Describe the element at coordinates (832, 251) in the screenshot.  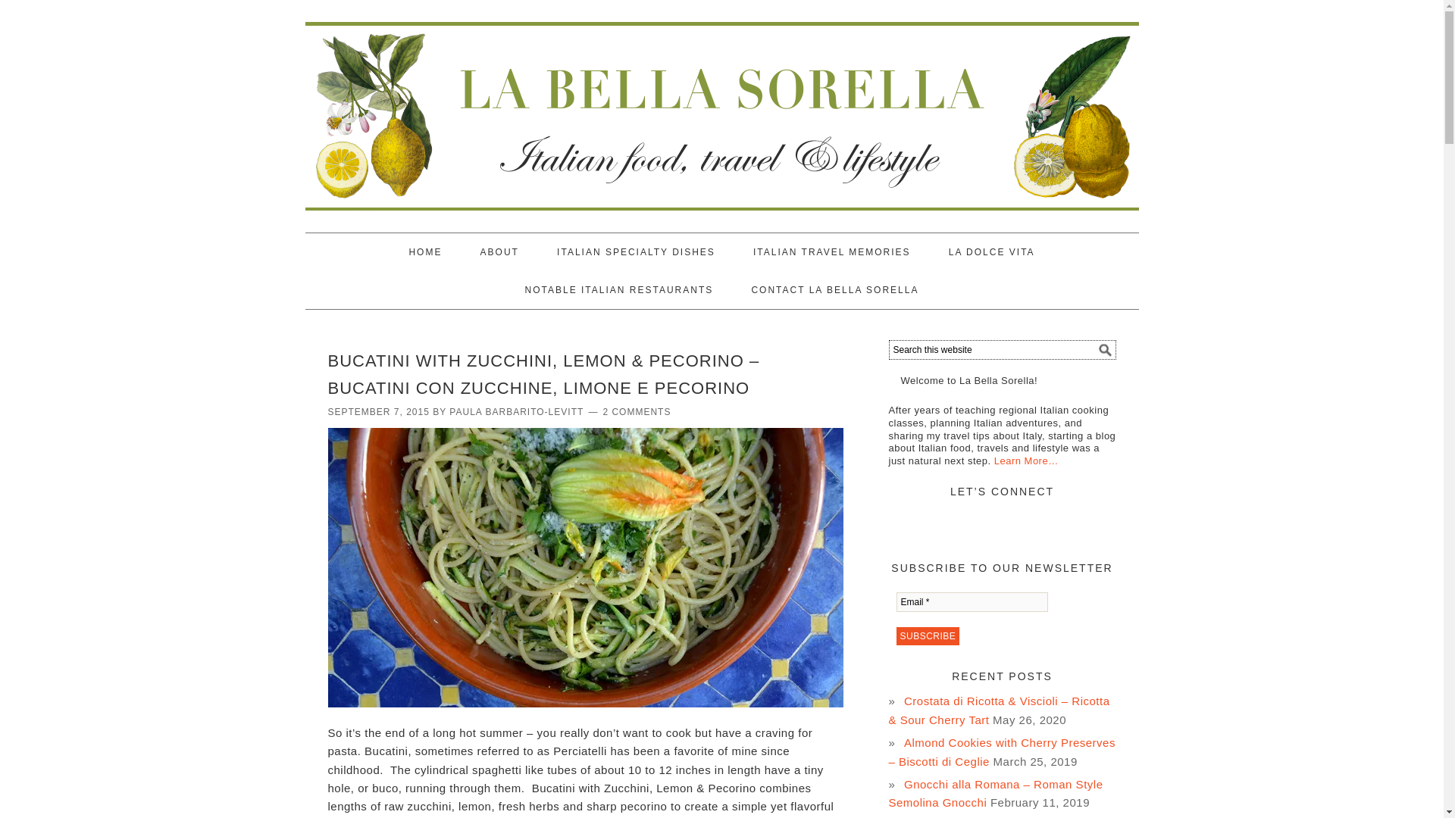
I see `ITALIAN TRAVEL MEMORIES` at that location.